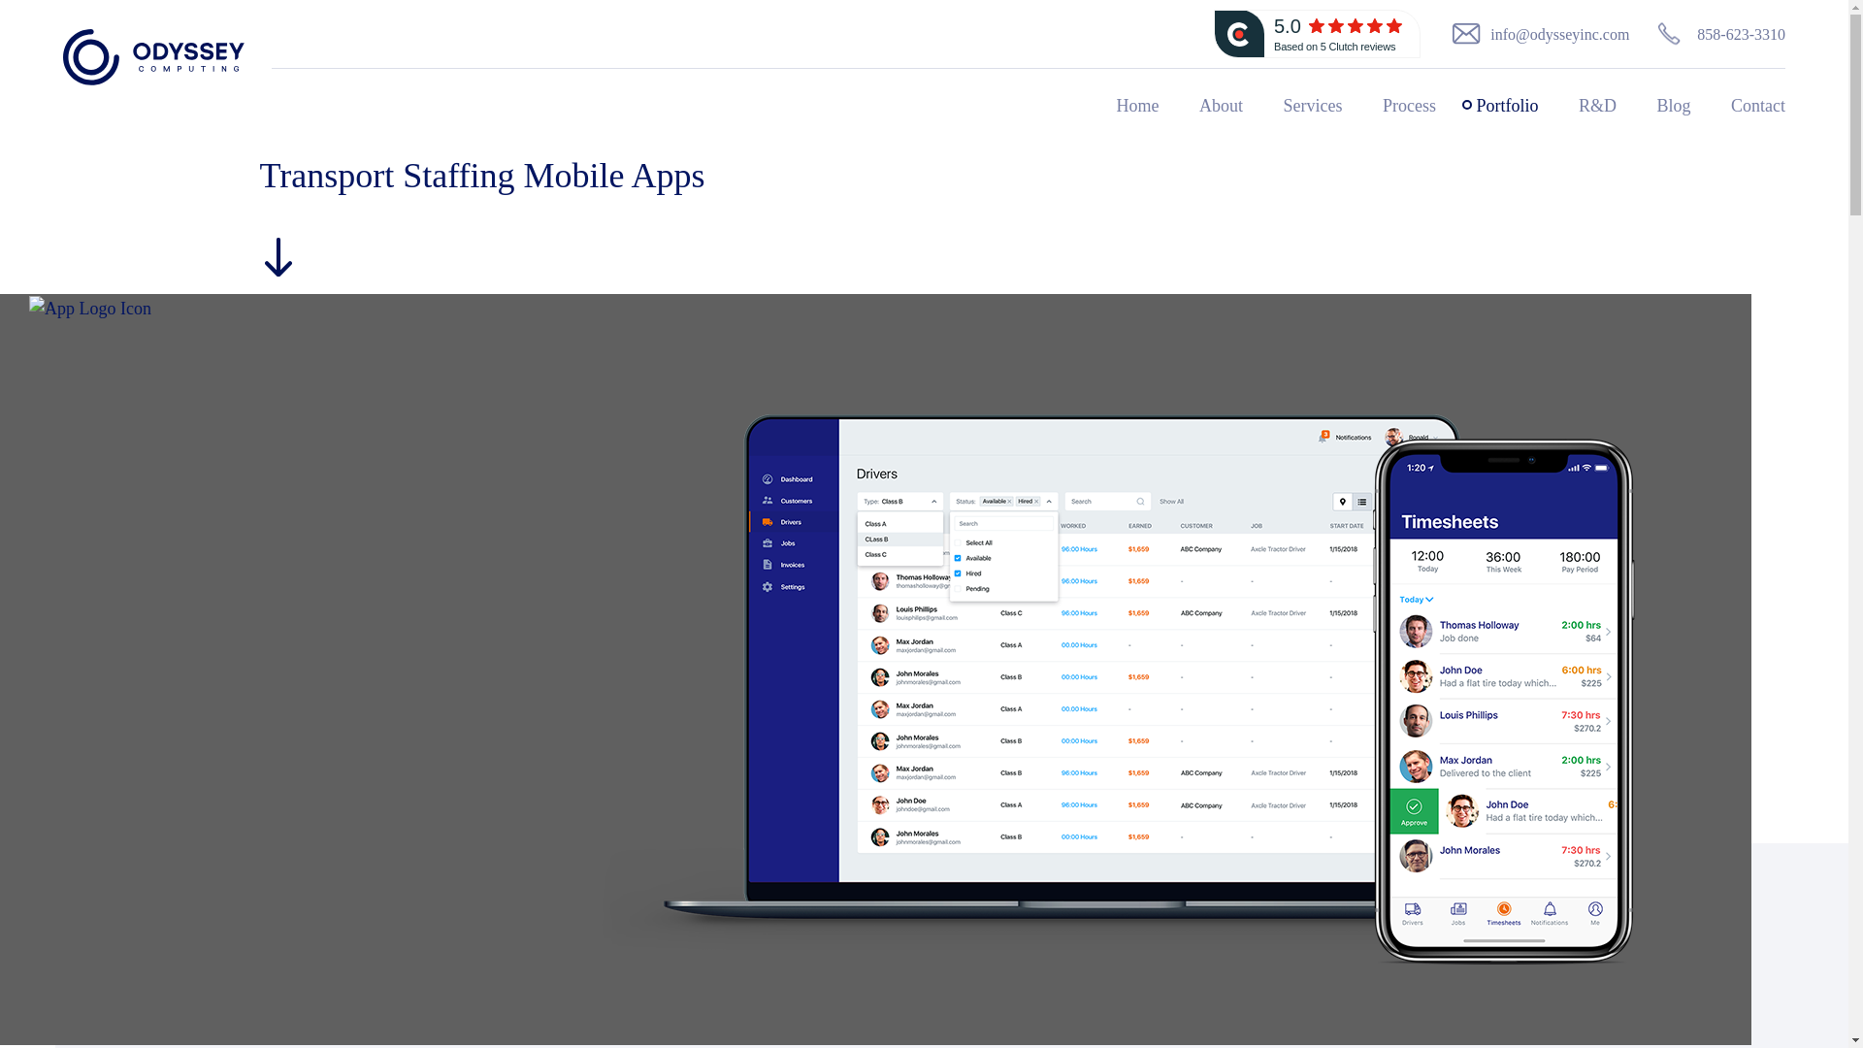 The height and width of the screenshot is (1048, 1863). What do you see at coordinates (1749, 106) in the screenshot?
I see `Contact` at bounding box center [1749, 106].